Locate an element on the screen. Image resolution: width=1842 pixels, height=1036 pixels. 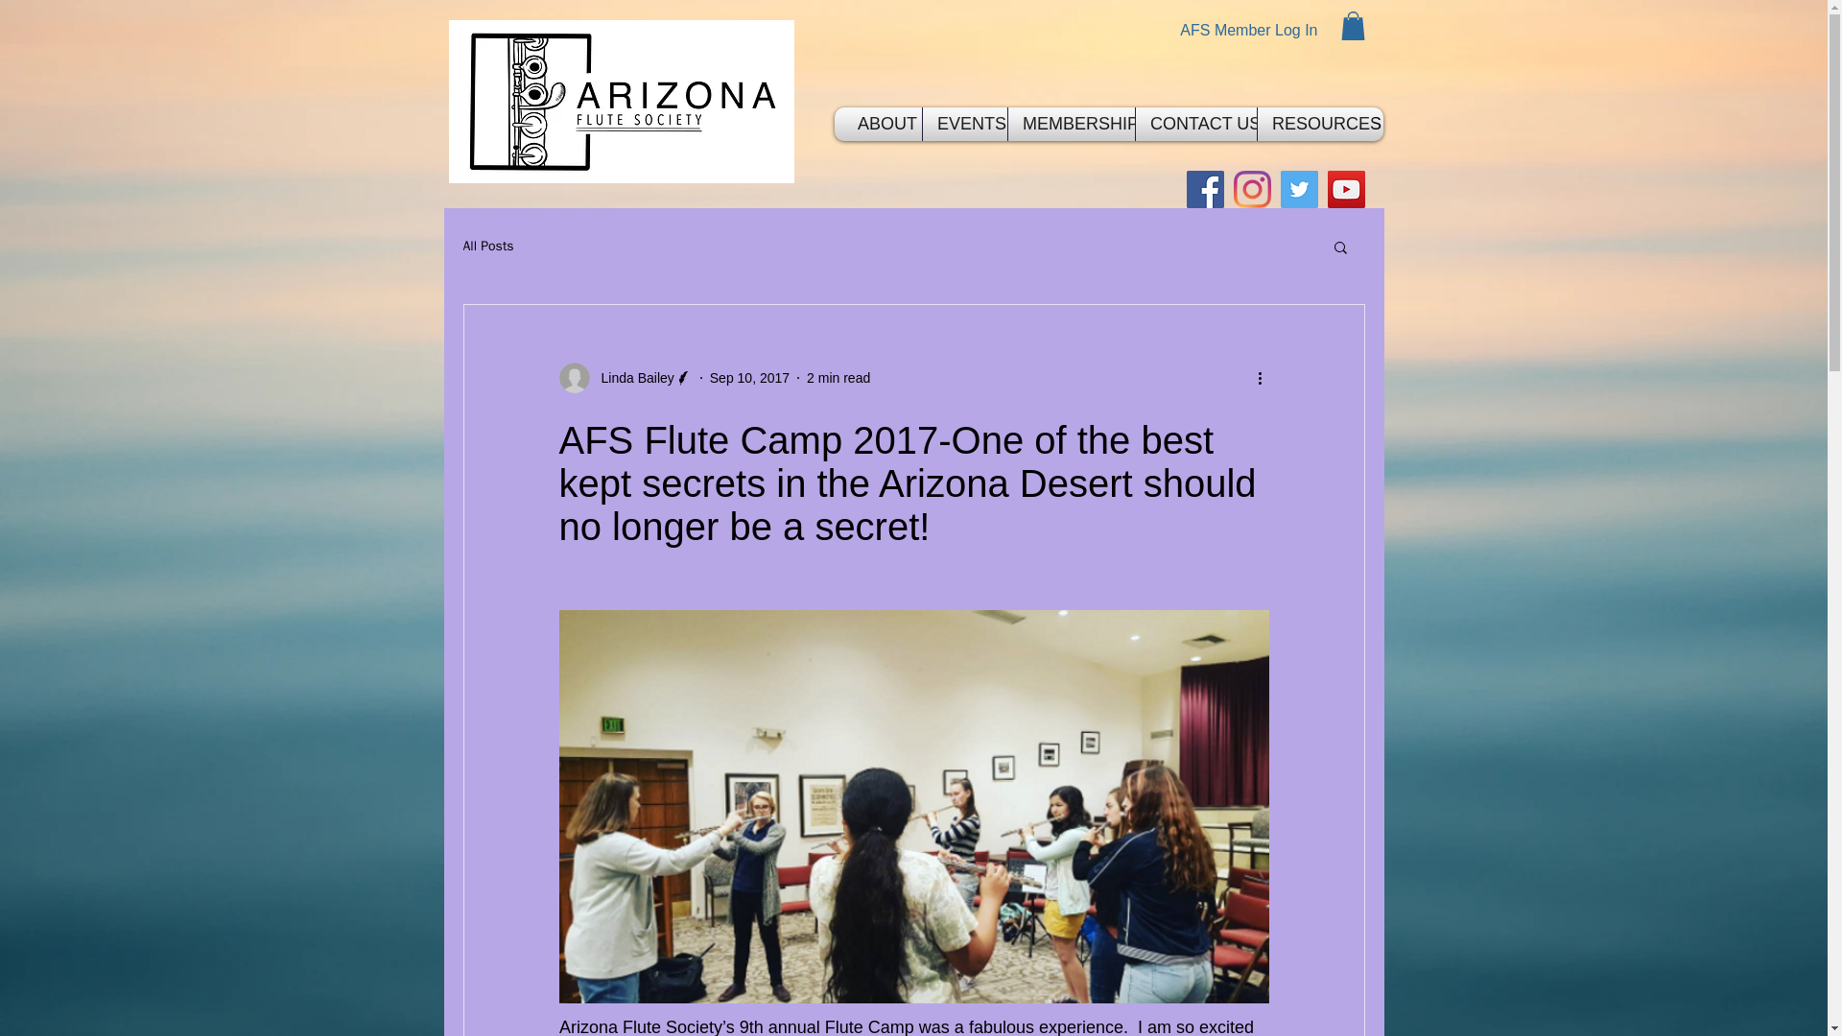
Linda Bailey is located at coordinates (625, 378).